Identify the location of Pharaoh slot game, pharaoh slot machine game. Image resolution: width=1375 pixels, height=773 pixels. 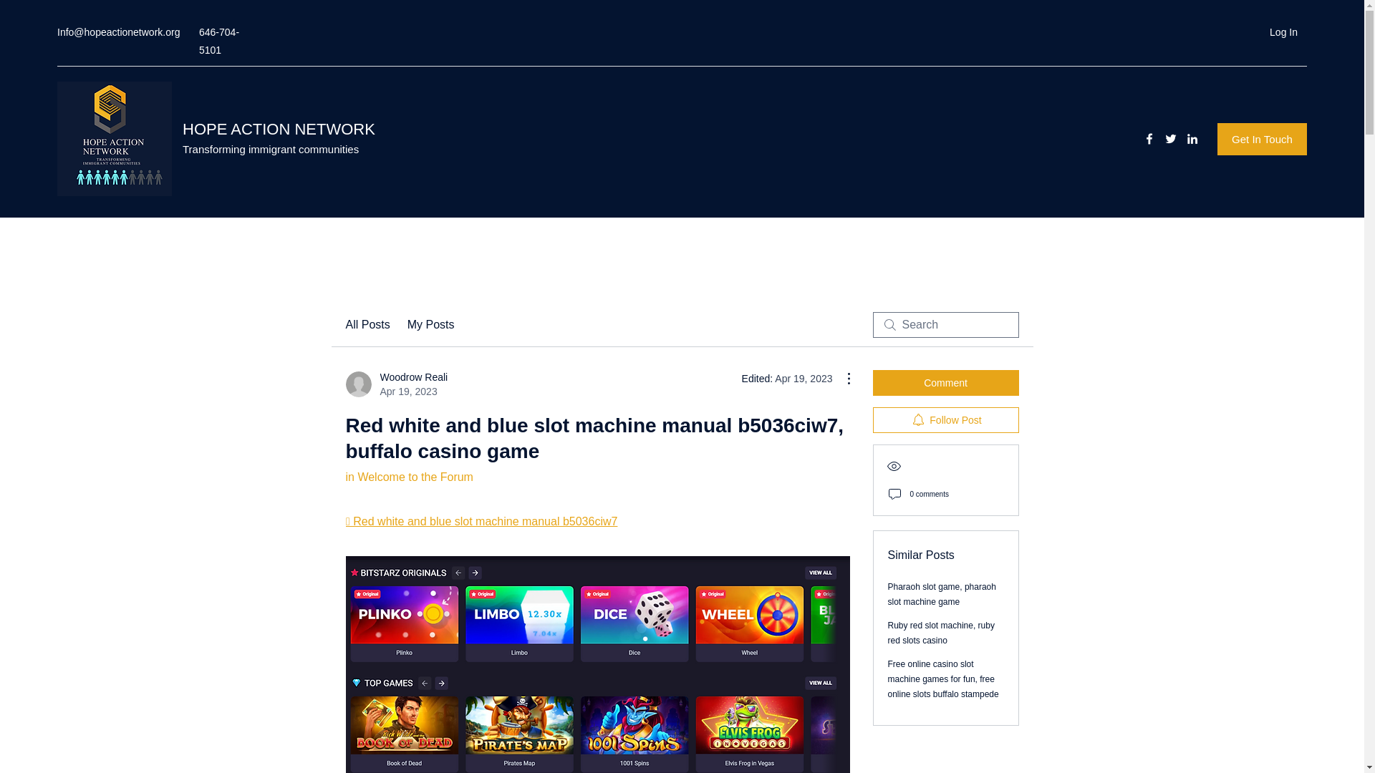
(941, 633).